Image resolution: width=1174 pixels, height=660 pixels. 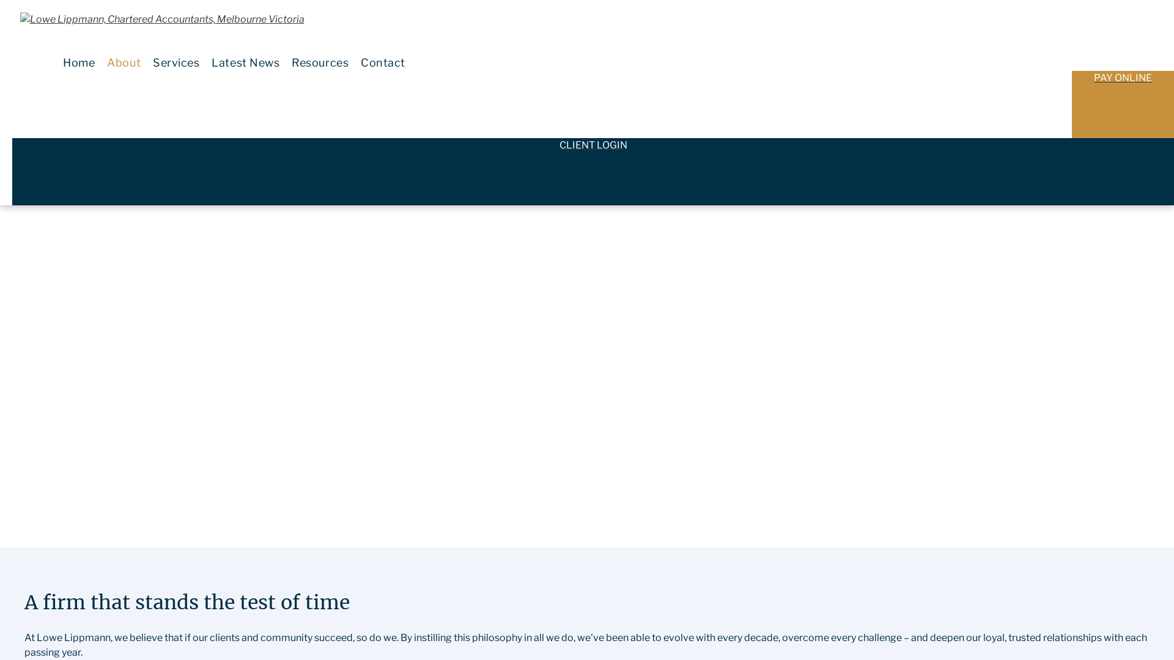 What do you see at coordinates (320, 62) in the screenshot?
I see `Resources` at bounding box center [320, 62].